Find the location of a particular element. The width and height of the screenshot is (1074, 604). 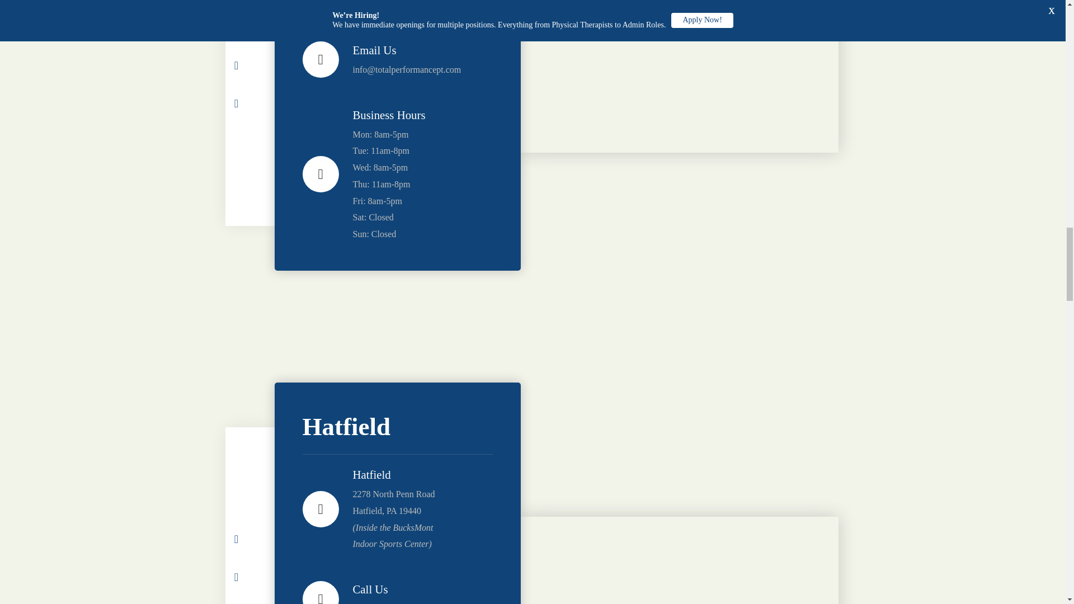

2278 N Penn Rd, Hatfield, PA 19440, United States is located at coordinates (679, 560).